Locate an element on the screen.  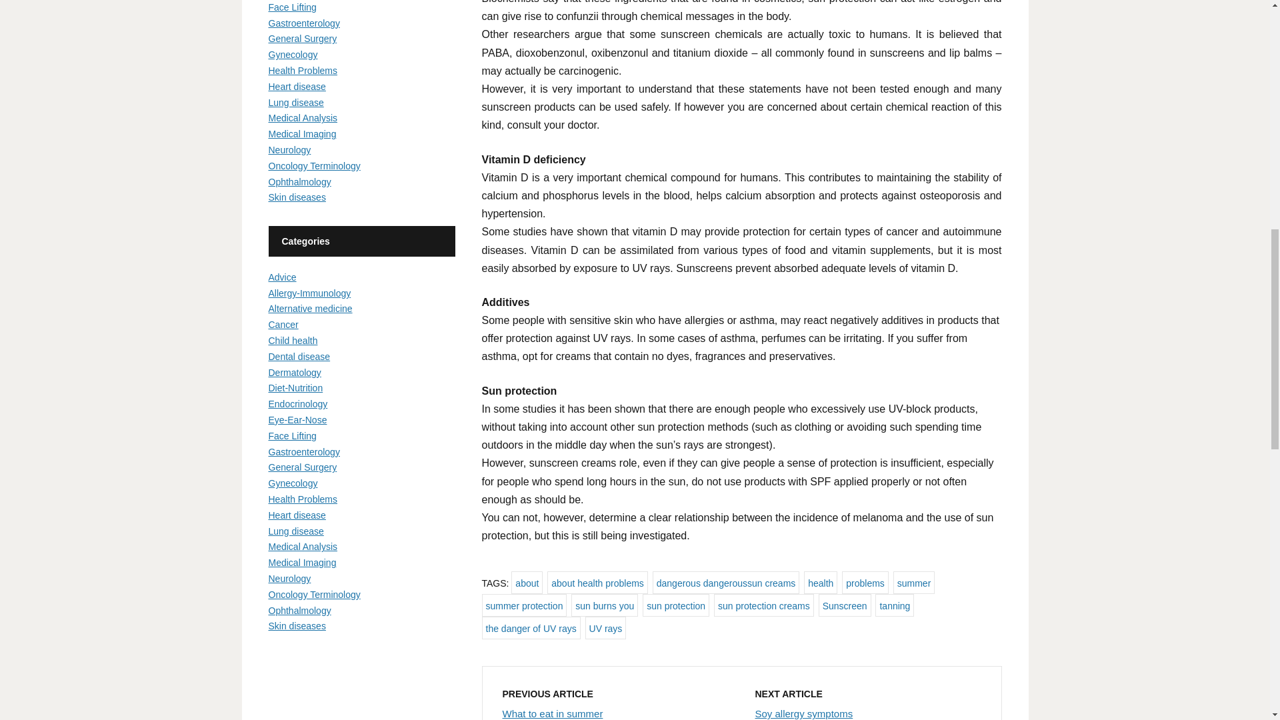
Health Problems is located at coordinates (303, 71).